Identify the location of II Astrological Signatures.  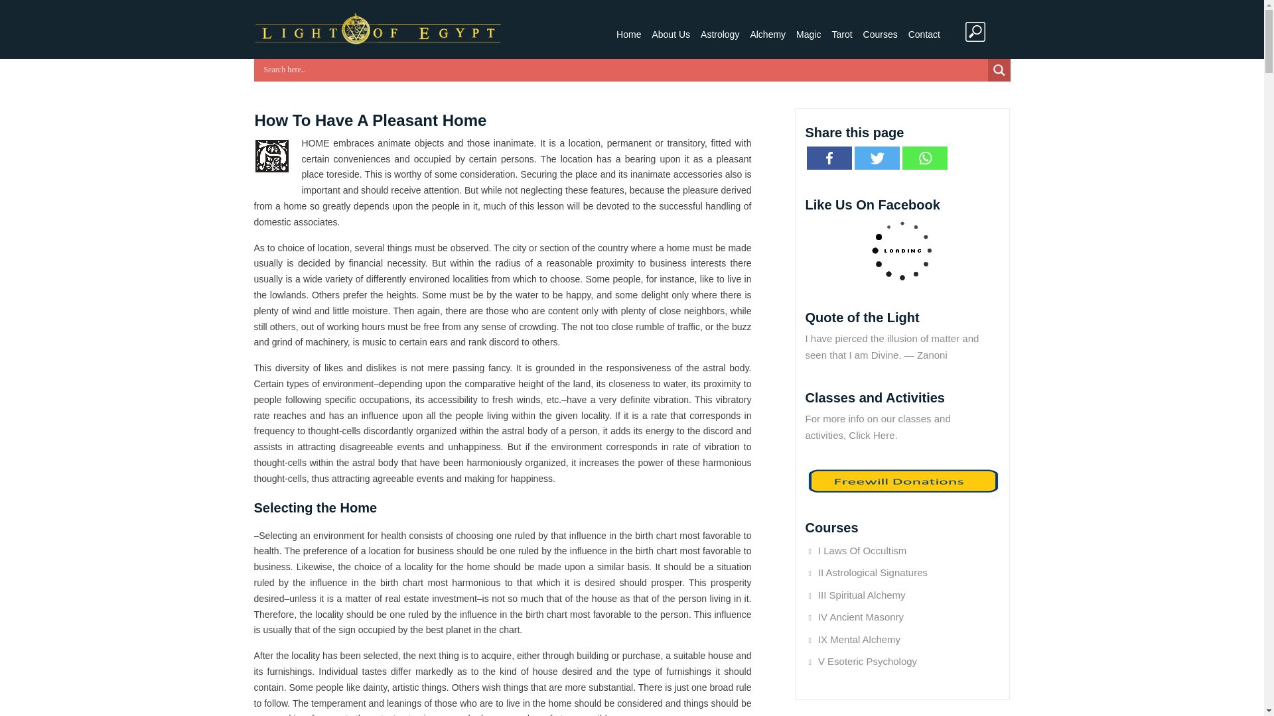
(872, 572).